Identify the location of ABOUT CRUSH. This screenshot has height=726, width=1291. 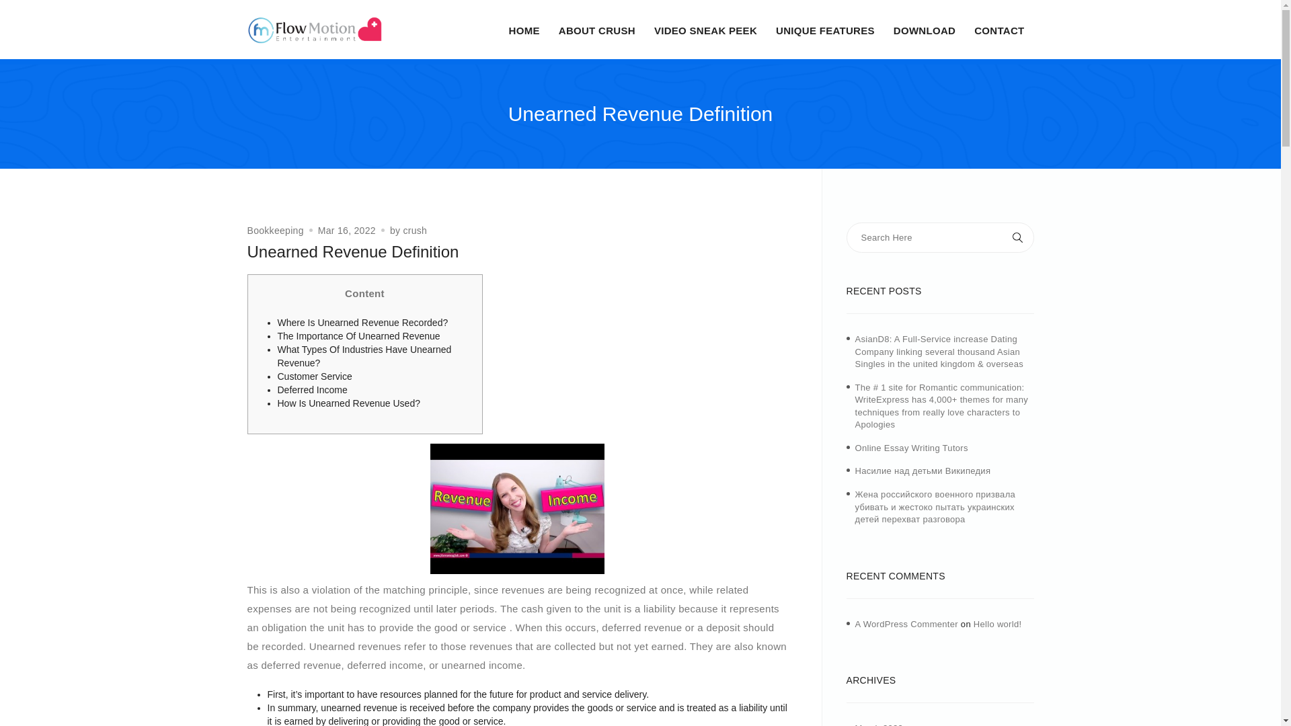
(597, 31).